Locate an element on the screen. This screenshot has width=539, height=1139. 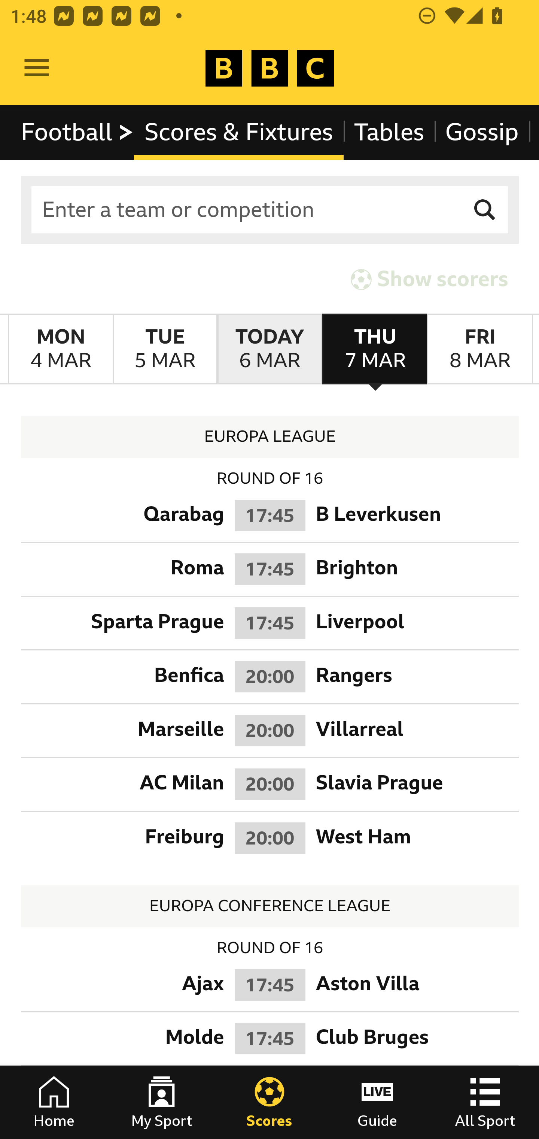
Tables is located at coordinates (389, 132).